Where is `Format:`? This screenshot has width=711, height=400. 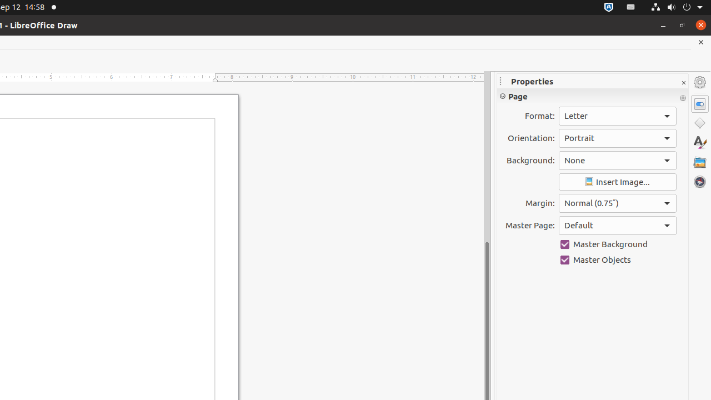 Format: is located at coordinates (618, 116).